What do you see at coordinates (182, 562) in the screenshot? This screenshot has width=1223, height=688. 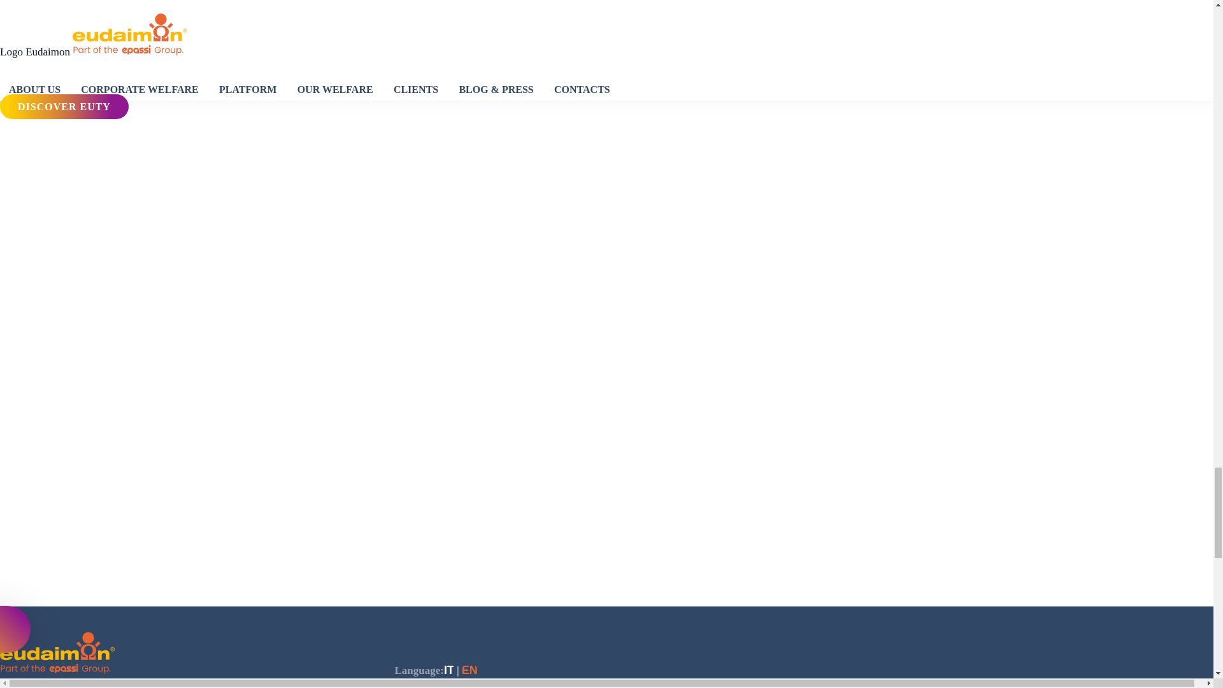 I see `EN` at bounding box center [182, 562].